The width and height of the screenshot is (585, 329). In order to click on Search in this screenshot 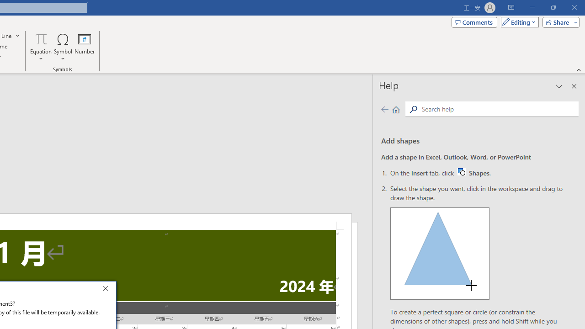, I will do `click(413, 109)`.